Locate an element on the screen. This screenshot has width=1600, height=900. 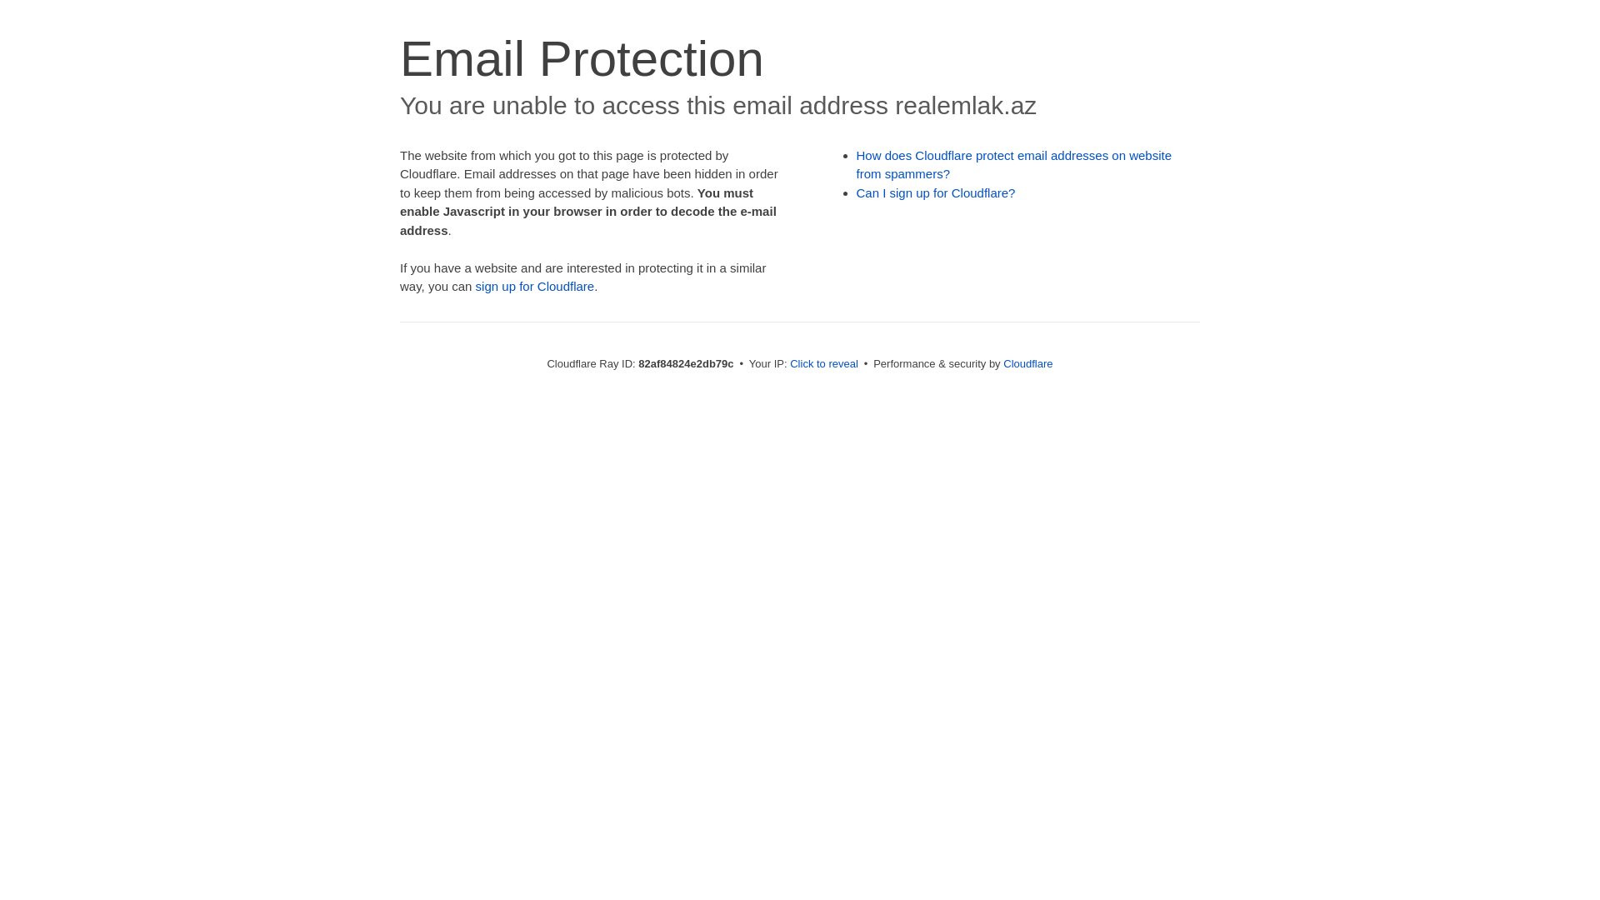
Can I sign up for Cloudflare? is located at coordinates (937, 193).